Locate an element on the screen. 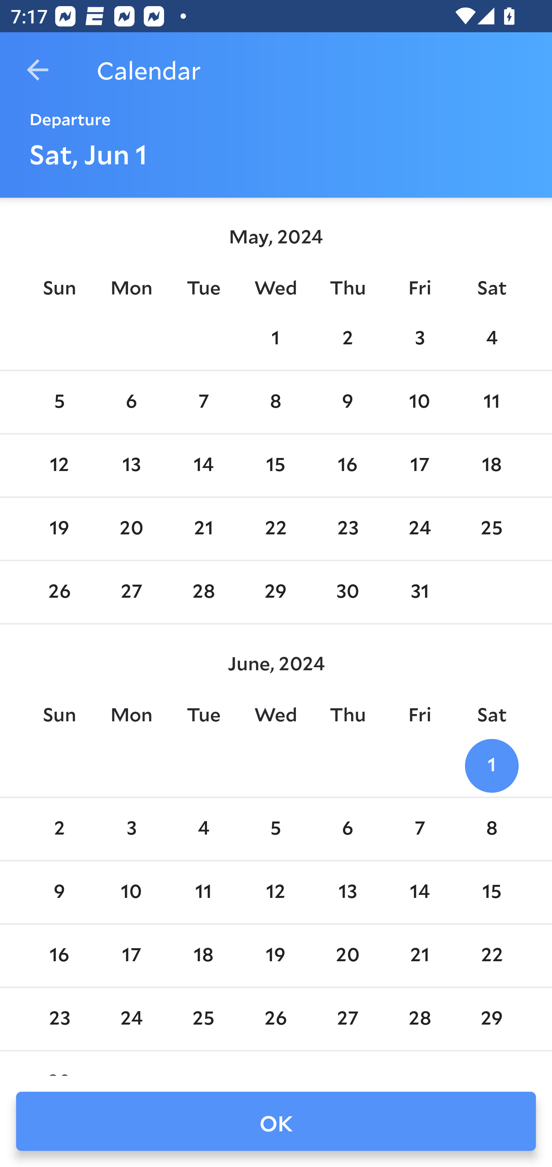  23 is located at coordinates (347, 529).